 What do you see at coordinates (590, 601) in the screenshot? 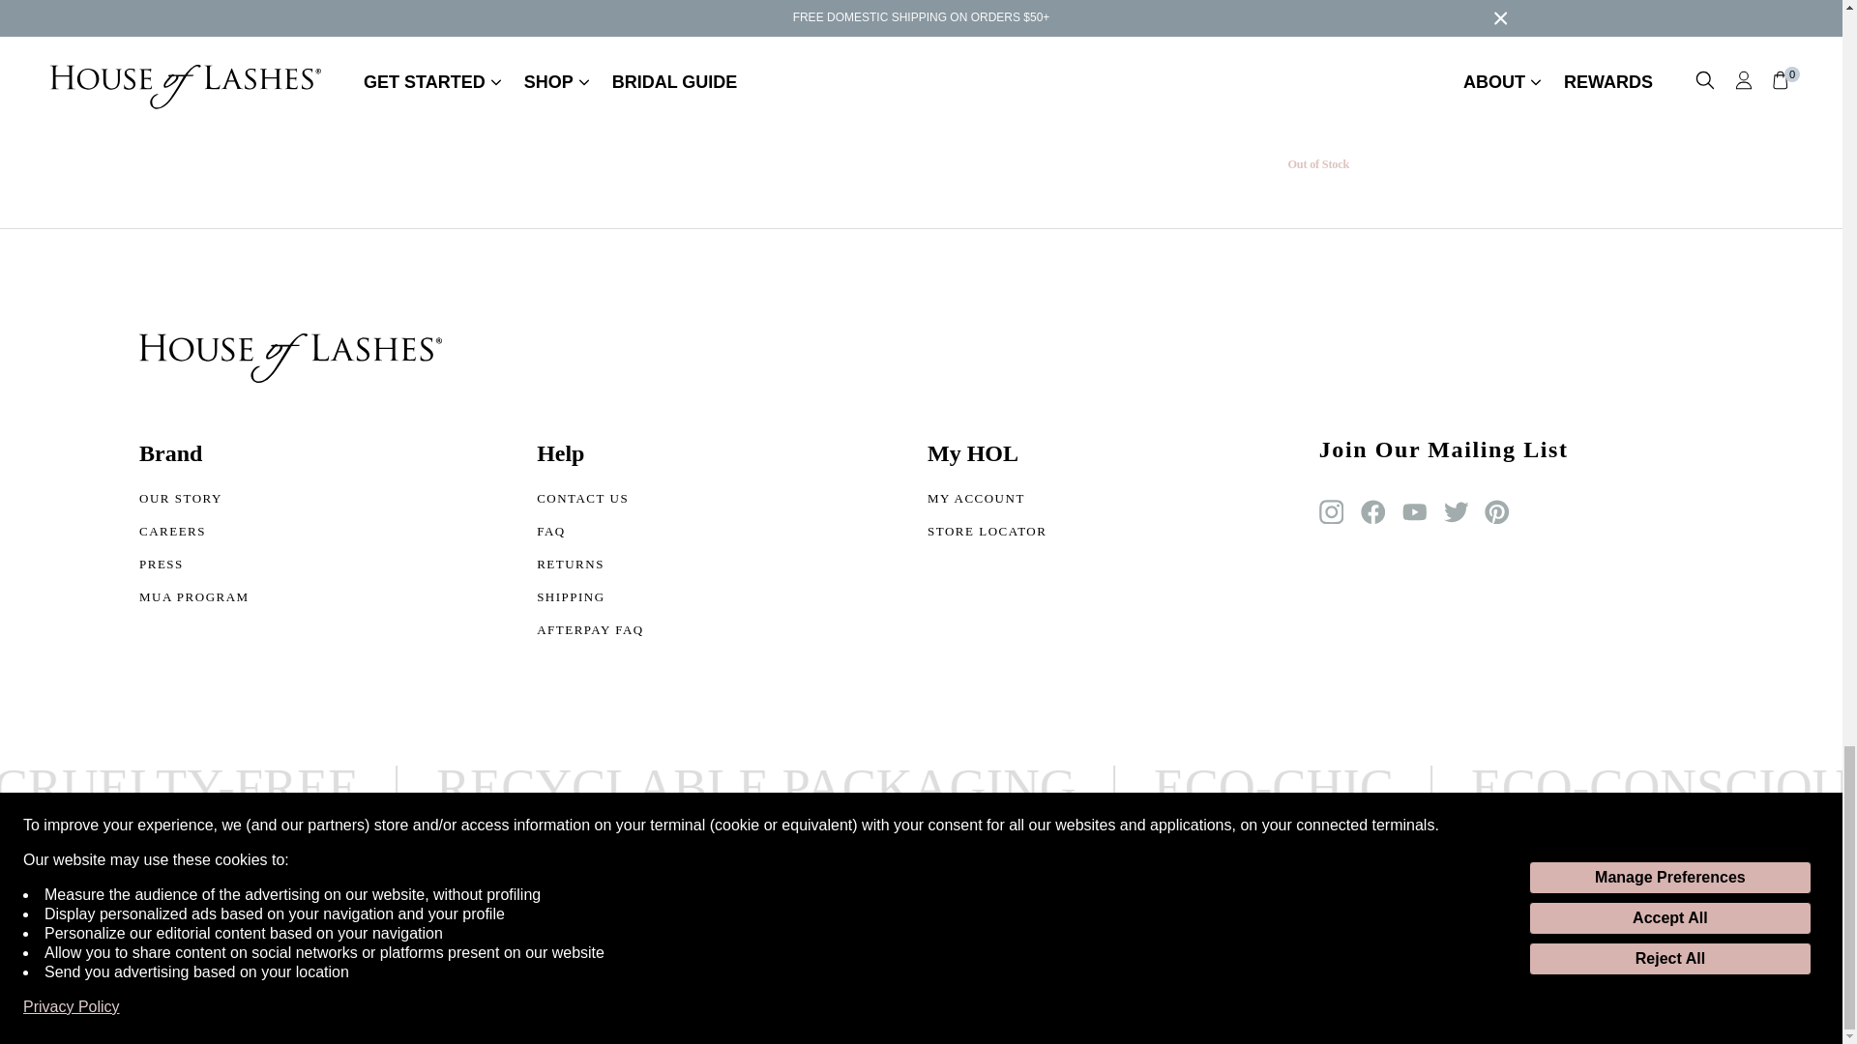
I see `Shipping` at bounding box center [590, 601].